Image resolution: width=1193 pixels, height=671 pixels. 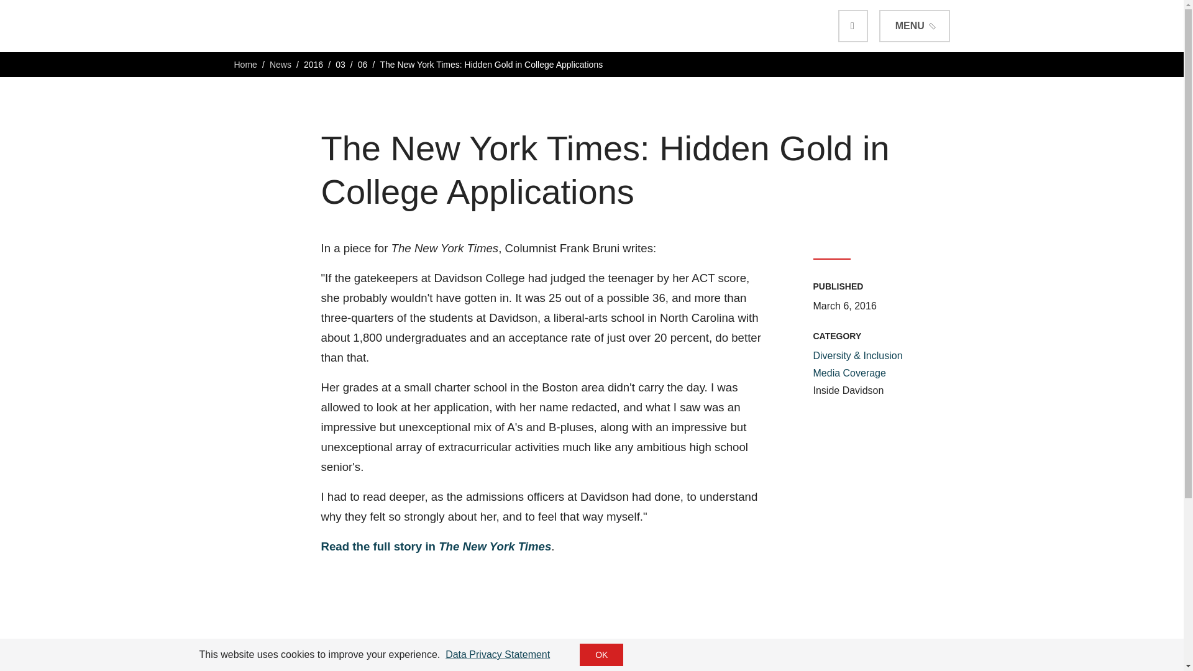 What do you see at coordinates (280, 65) in the screenshot?
I see `News` at bounding box center [280, 65].